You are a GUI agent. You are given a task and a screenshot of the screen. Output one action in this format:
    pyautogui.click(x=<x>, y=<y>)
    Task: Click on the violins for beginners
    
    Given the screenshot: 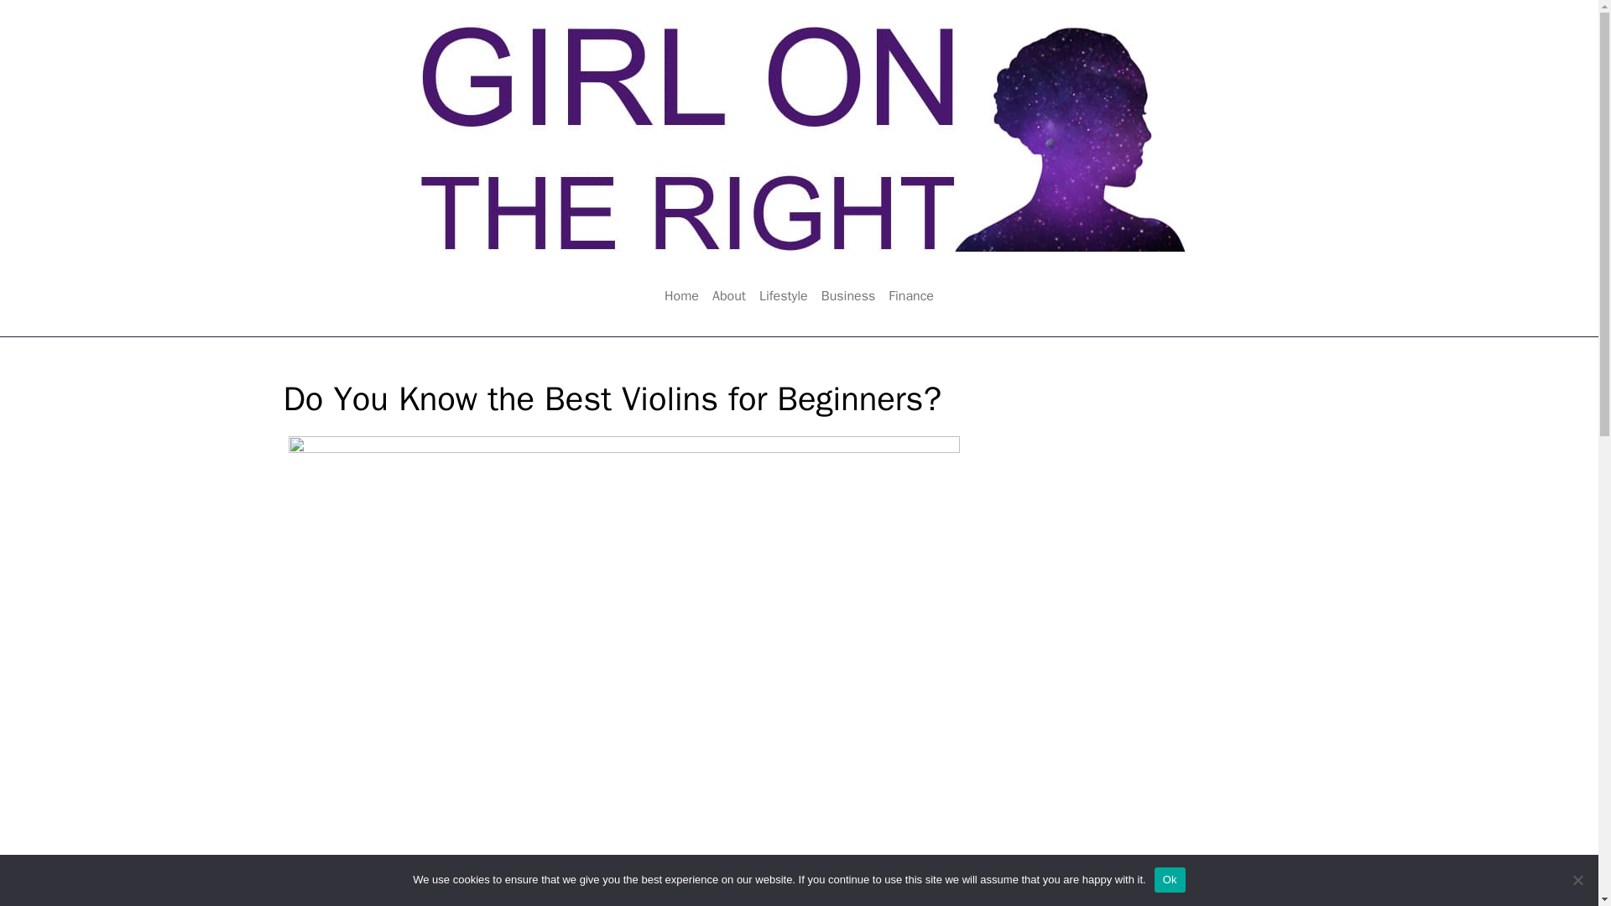 What is the action you would take?
    pyautogui.click(x=829, y=898)
    